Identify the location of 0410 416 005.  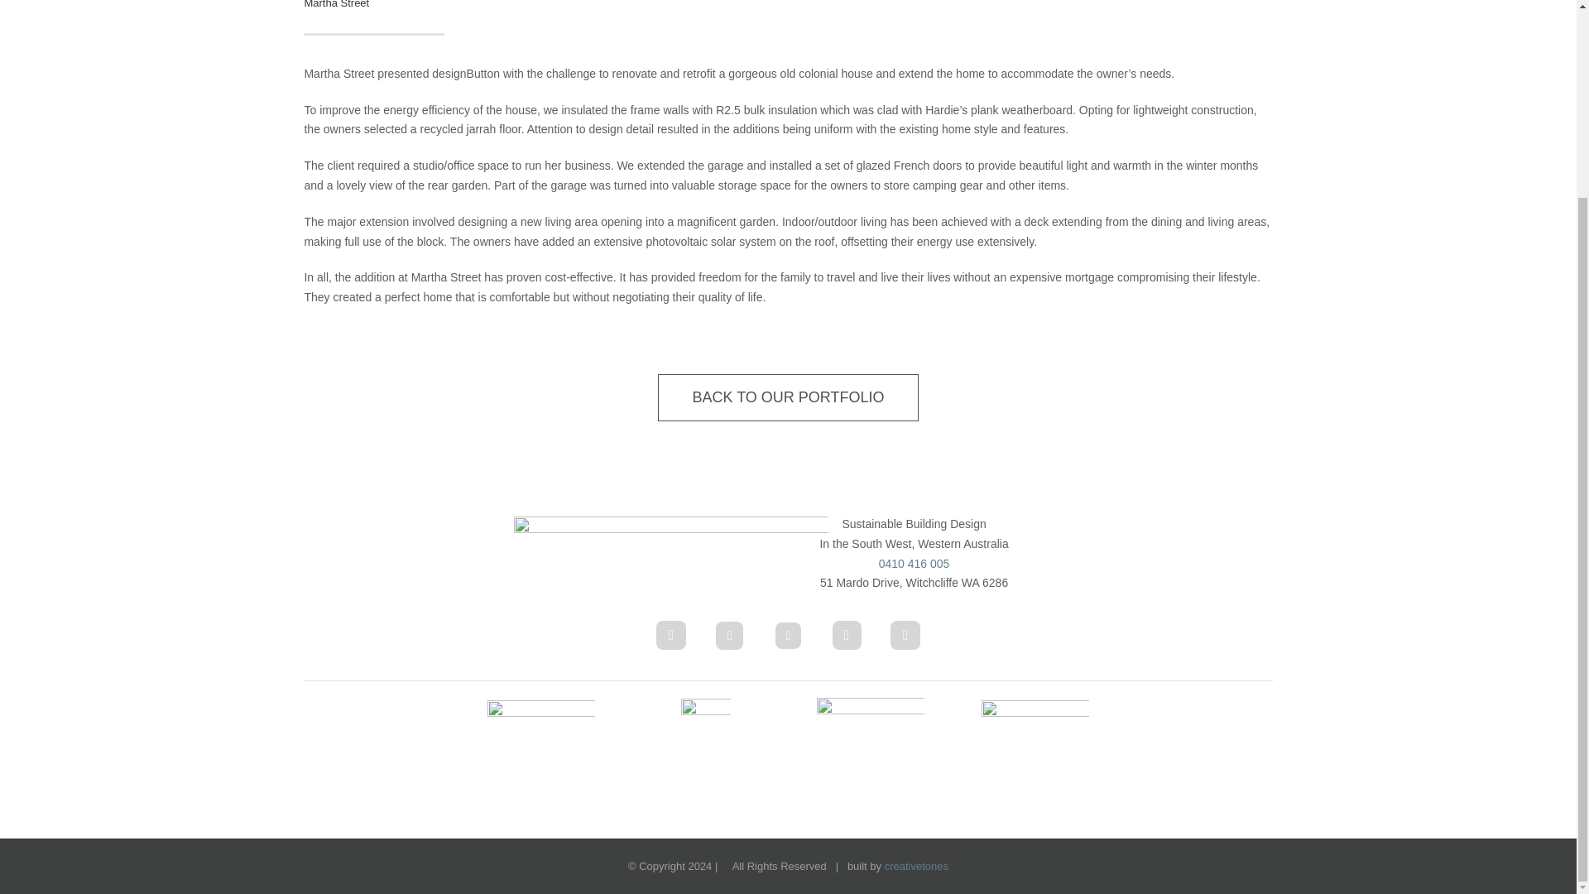
(914, 563).